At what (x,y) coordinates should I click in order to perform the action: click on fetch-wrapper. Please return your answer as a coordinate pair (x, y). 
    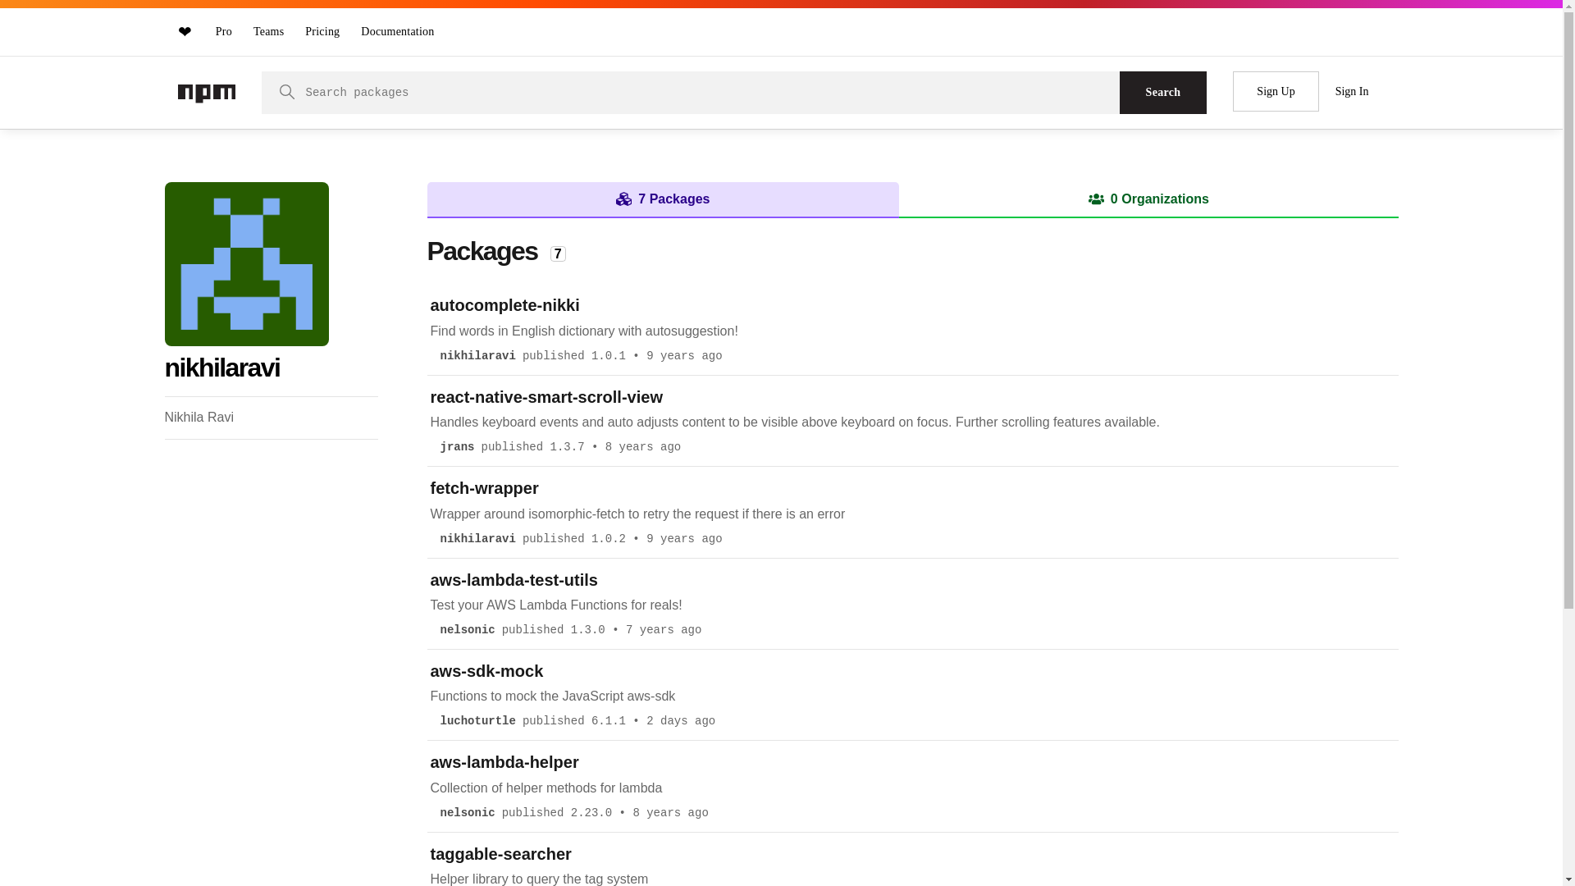
    Looking at the image, I should click on (484, 488).